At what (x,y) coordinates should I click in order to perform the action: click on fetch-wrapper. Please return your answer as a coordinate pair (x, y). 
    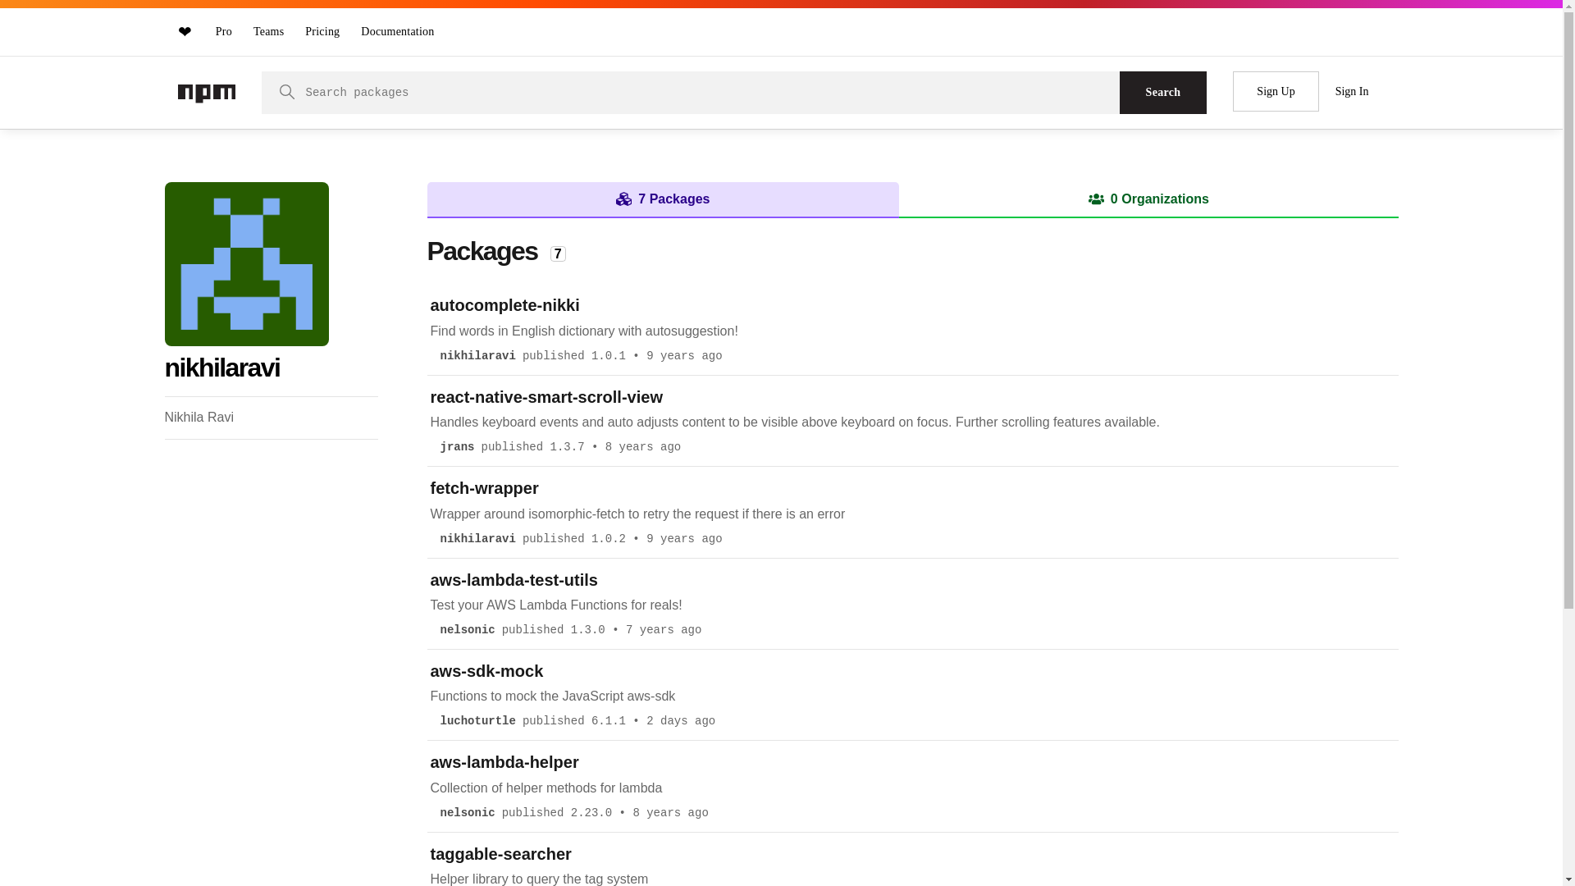
    Looking at the image, I should click on (484, 488).